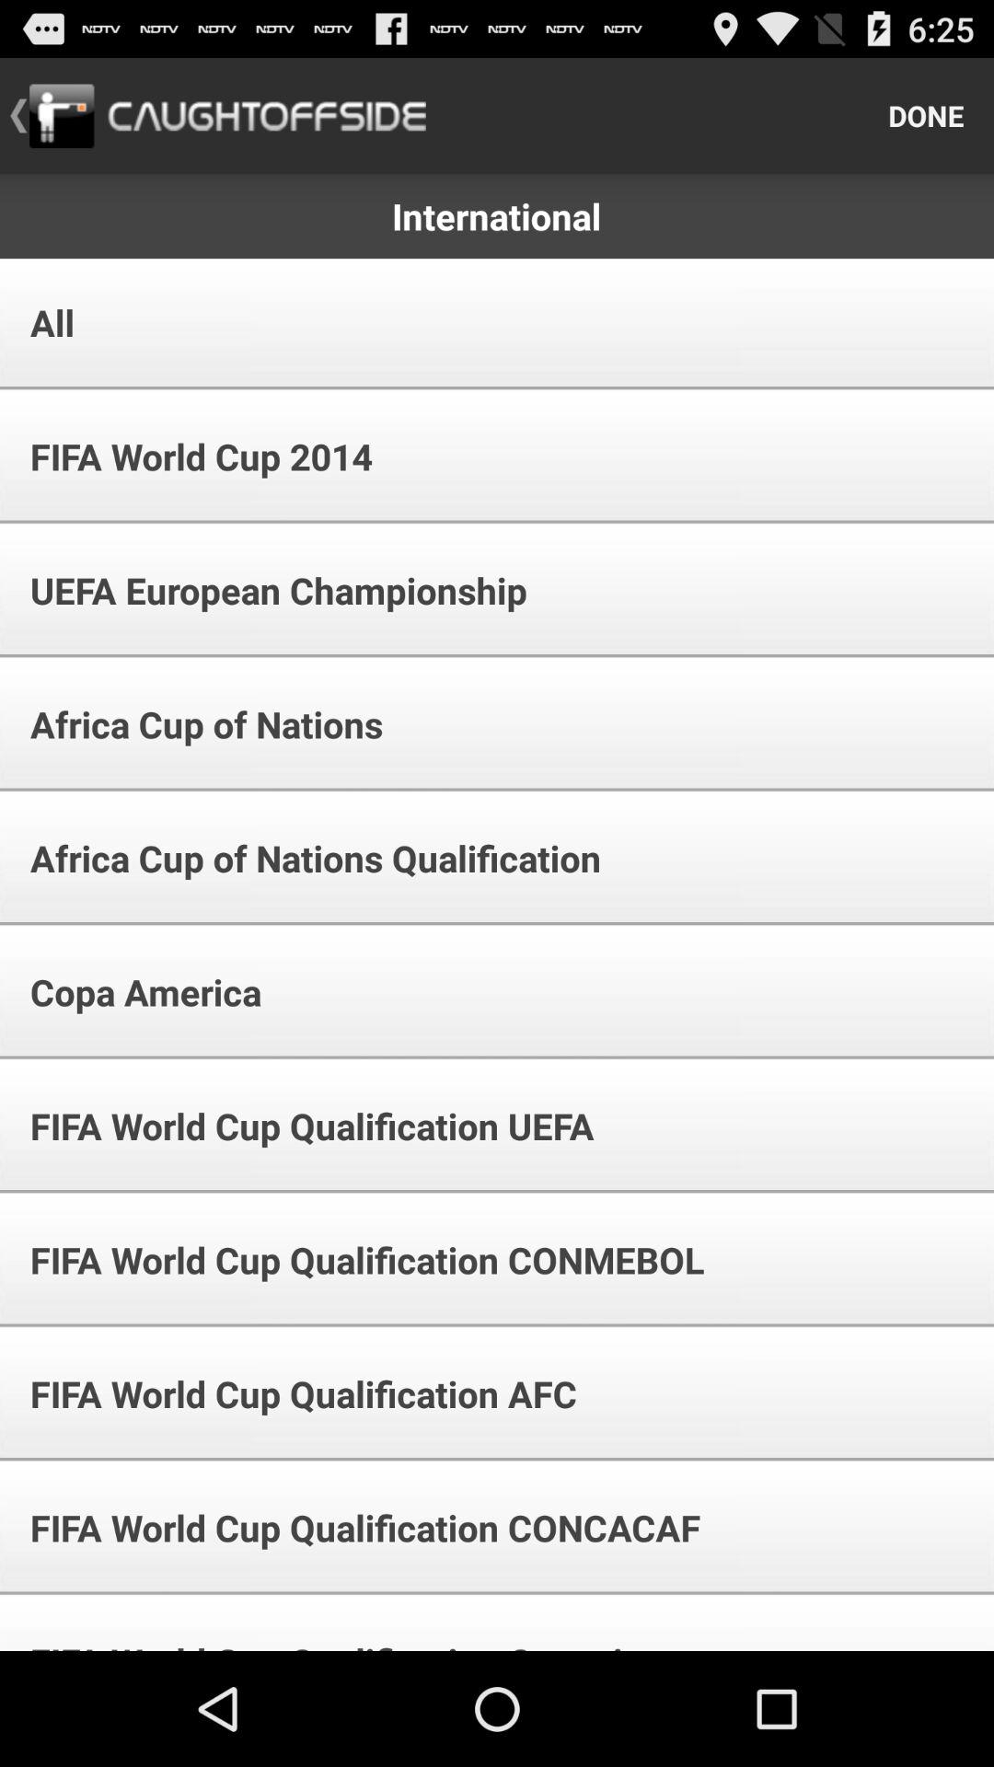 The height and width of the screenshot is (1767, 994). What do you see at coordinates (926, 116) in the screenshot?
I see `turn on the item at the top right corner` at bounding box center [926, 116].